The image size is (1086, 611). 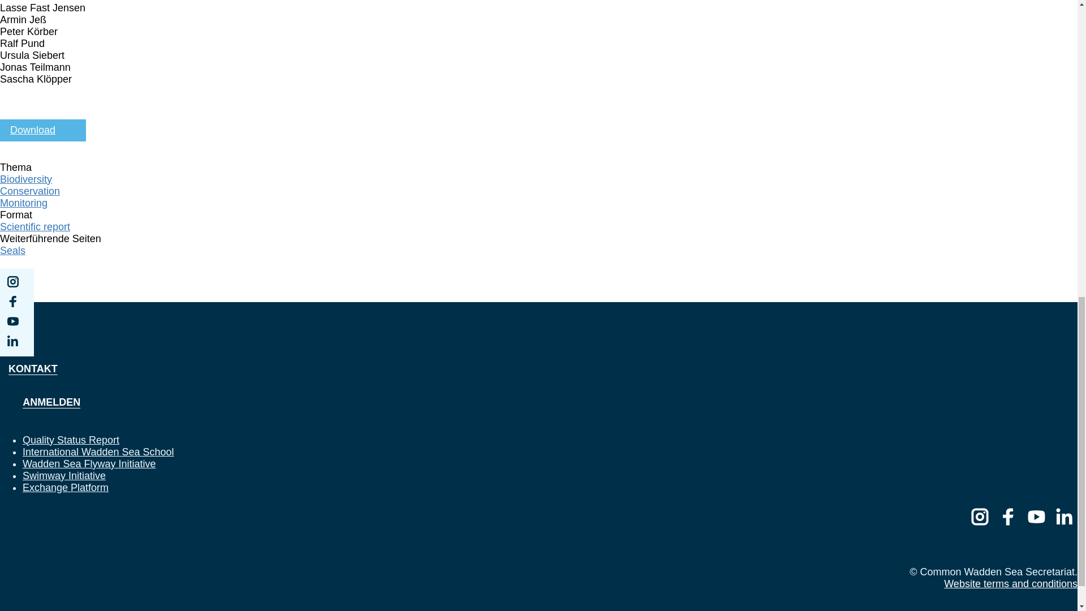 What do you see at coordinates (89, 464) in the screenshot?
I see `Link to the Wadden Sea Flyway Initiative website` at bounding box center [89, 464].